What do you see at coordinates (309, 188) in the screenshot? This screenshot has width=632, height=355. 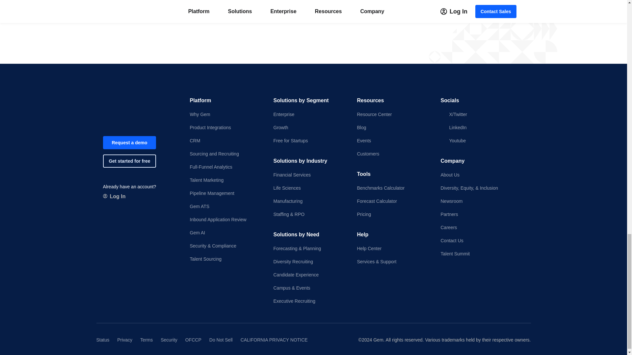 I see `Life Sciences` at bounding box center [309, 188].